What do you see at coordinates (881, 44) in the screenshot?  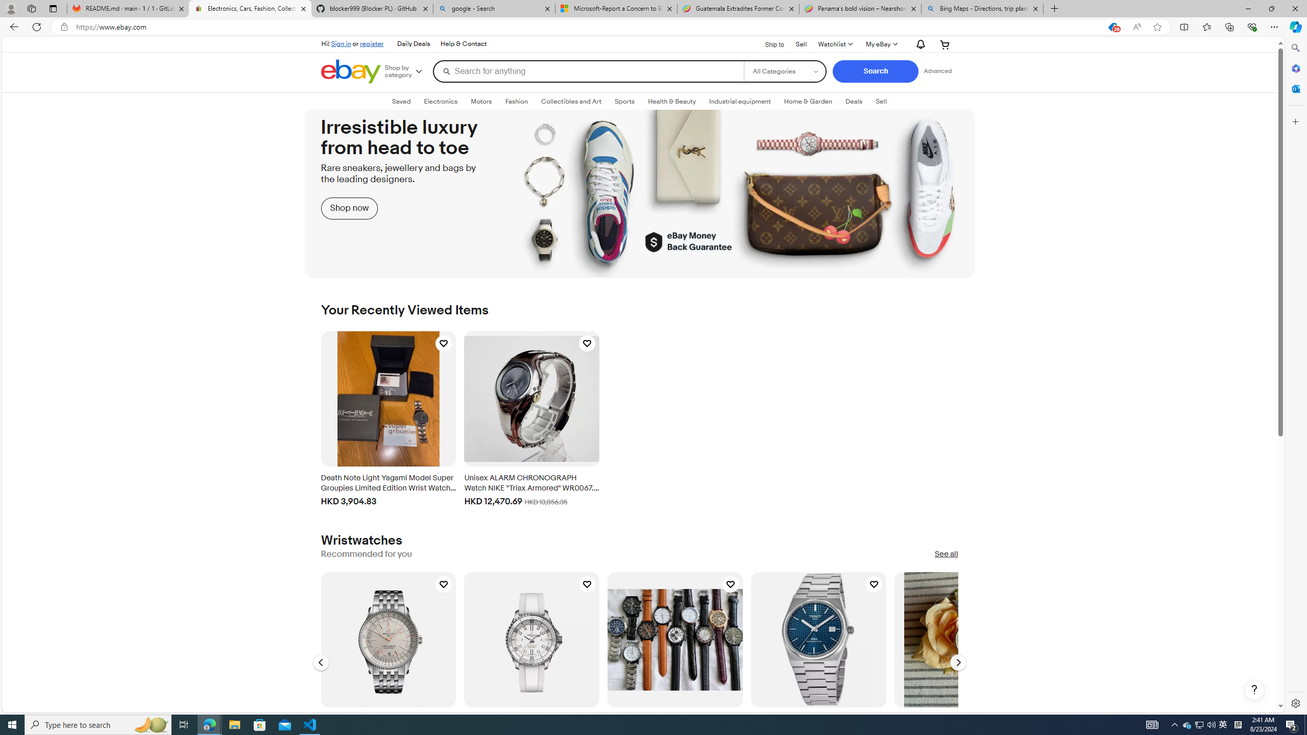 I see `My eBayExpand My eBay` at bounding box center [881, 44].